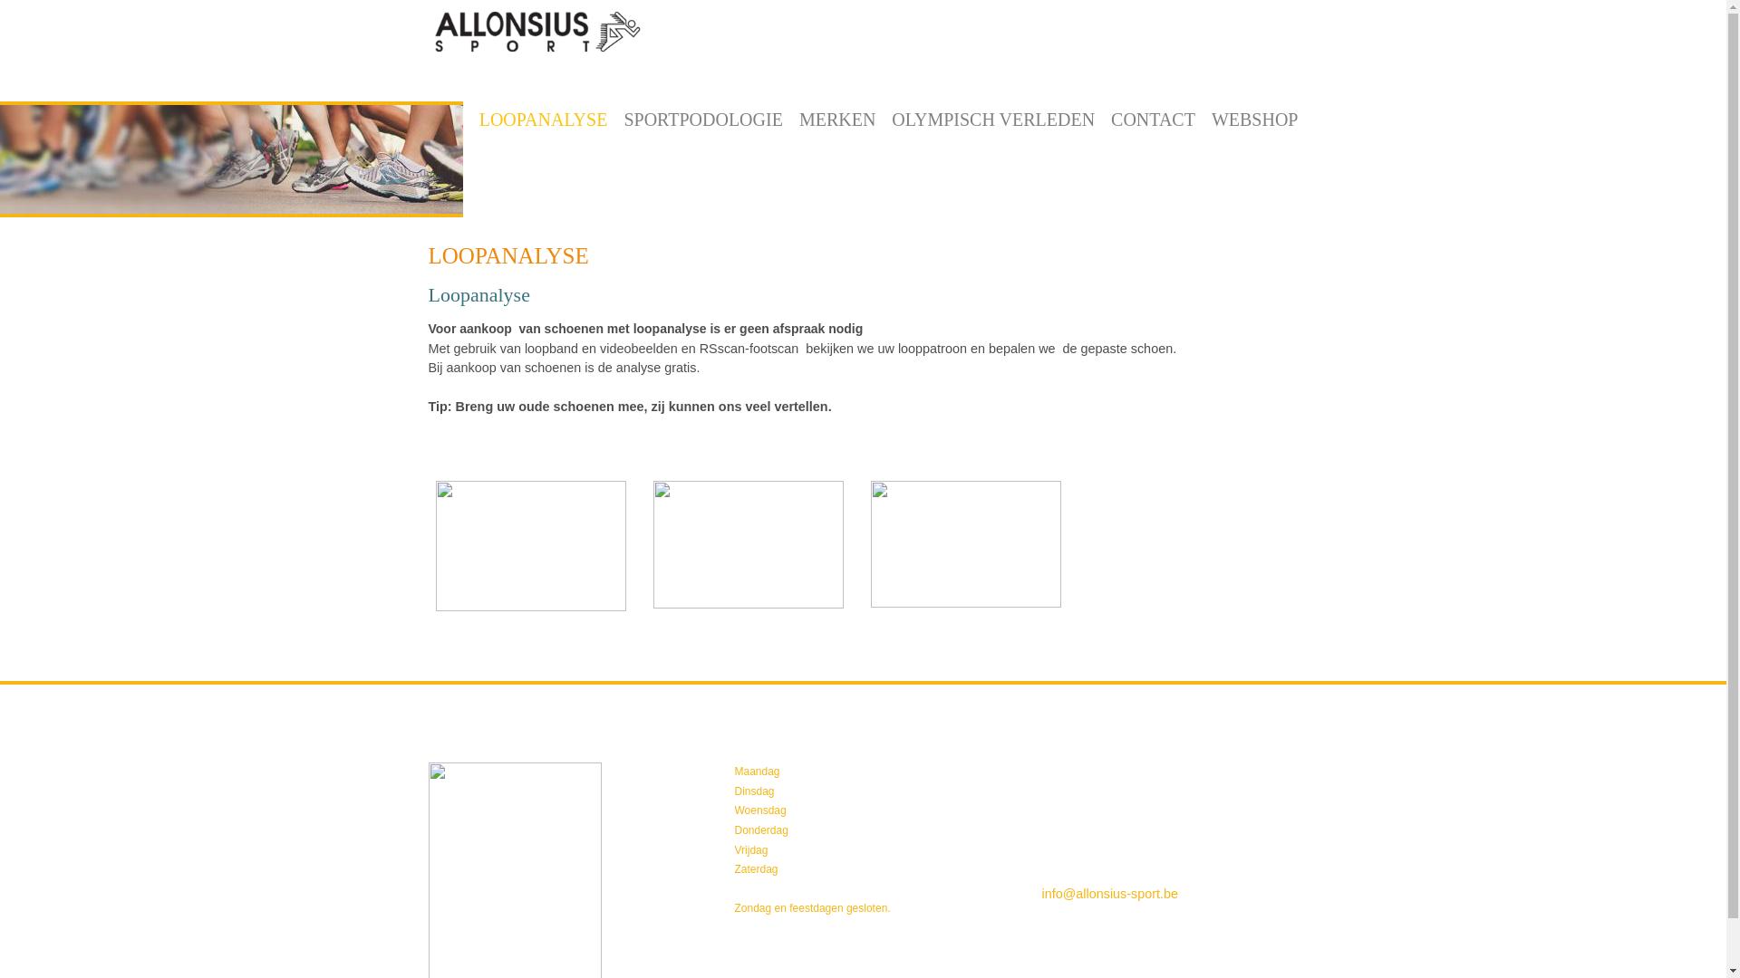 The image size is (1740, 978). What do you see at coordinates (703, 120) in the screenshot?
I see `SPORTPODOLOGIE` at bounding box center [703, 120].